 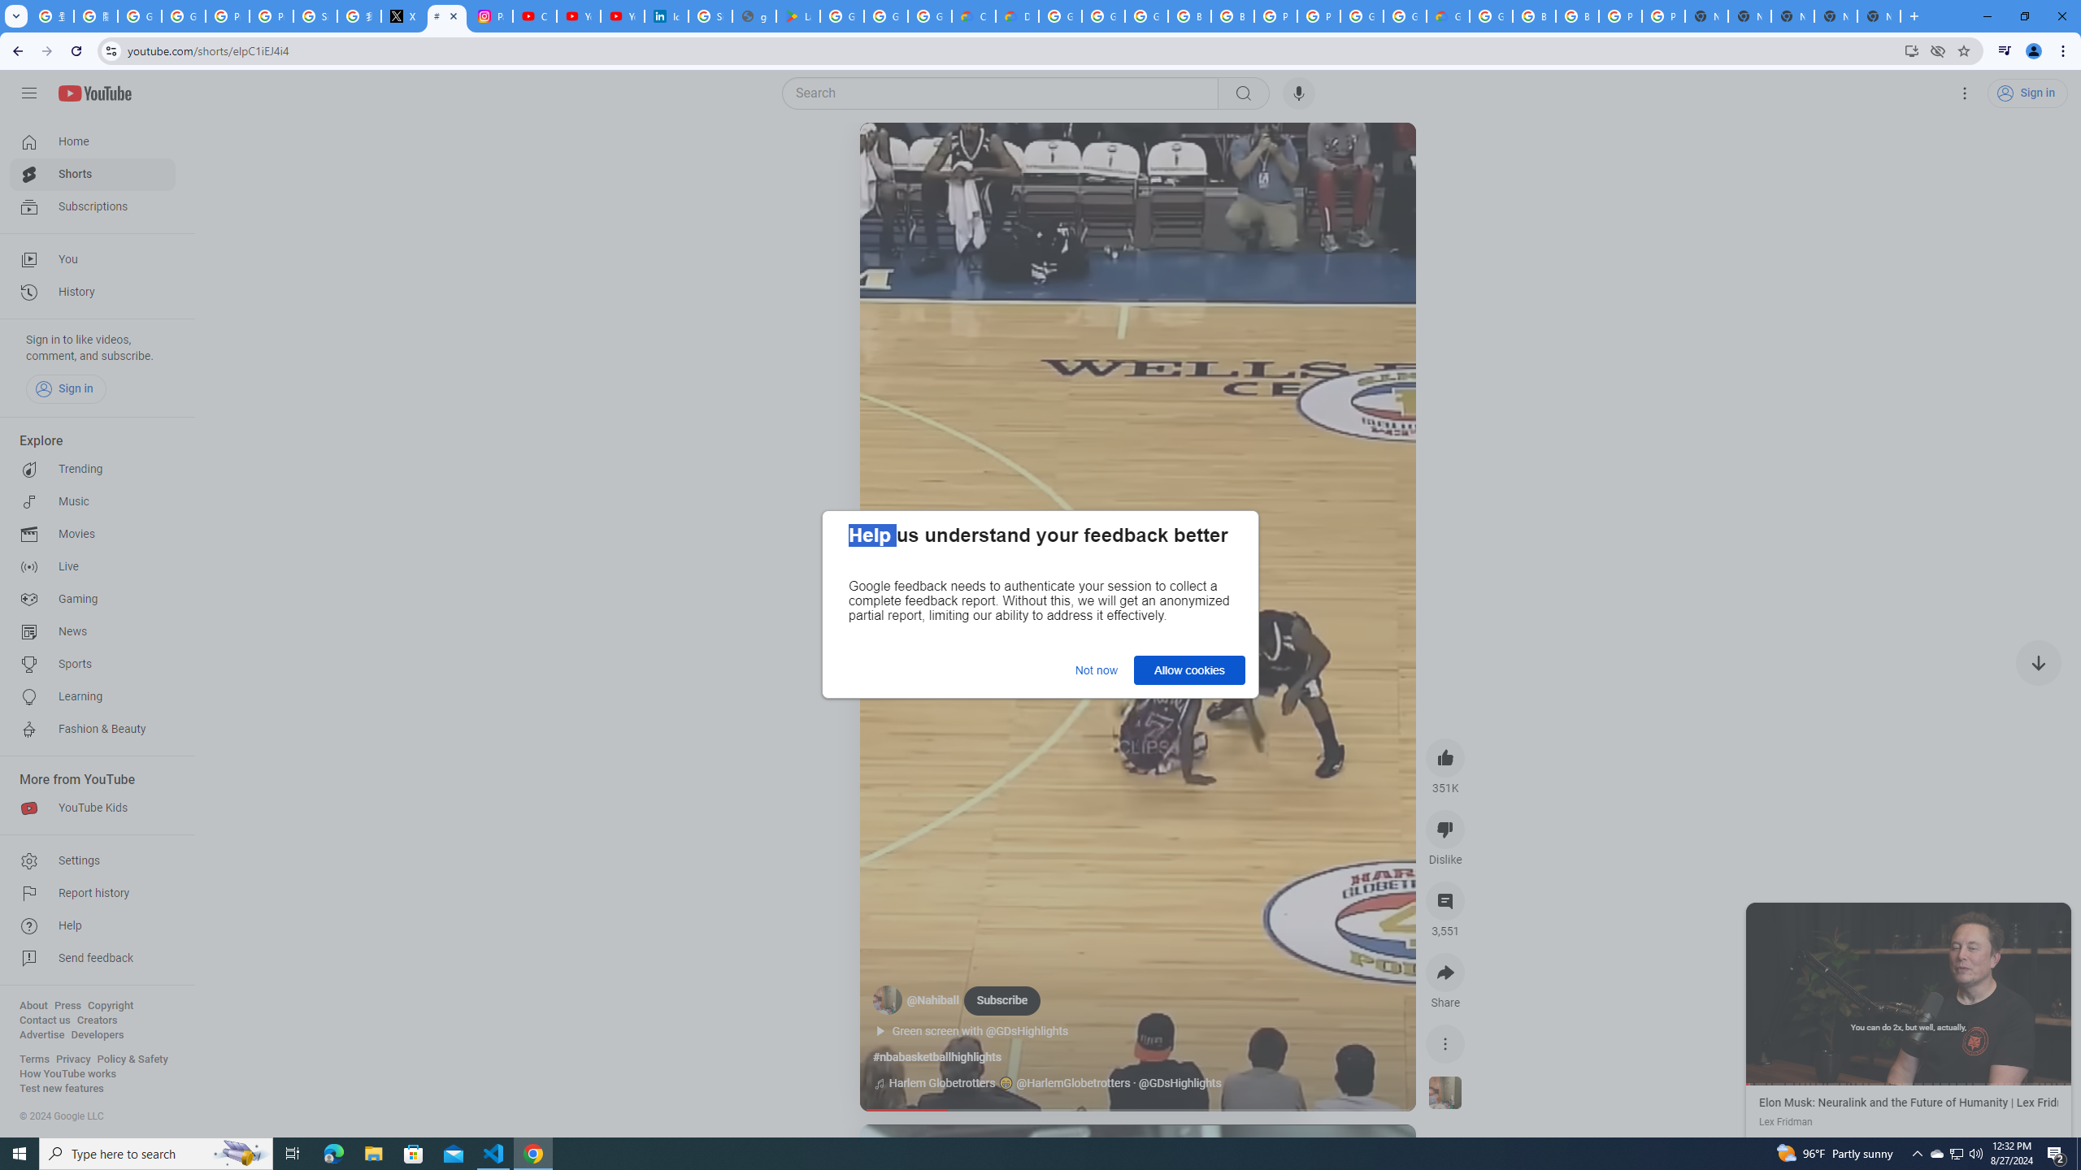 What do you see at coordinates (67, 1006) in the screenshot?
I see `Press` at bounding box center [67, 1006].